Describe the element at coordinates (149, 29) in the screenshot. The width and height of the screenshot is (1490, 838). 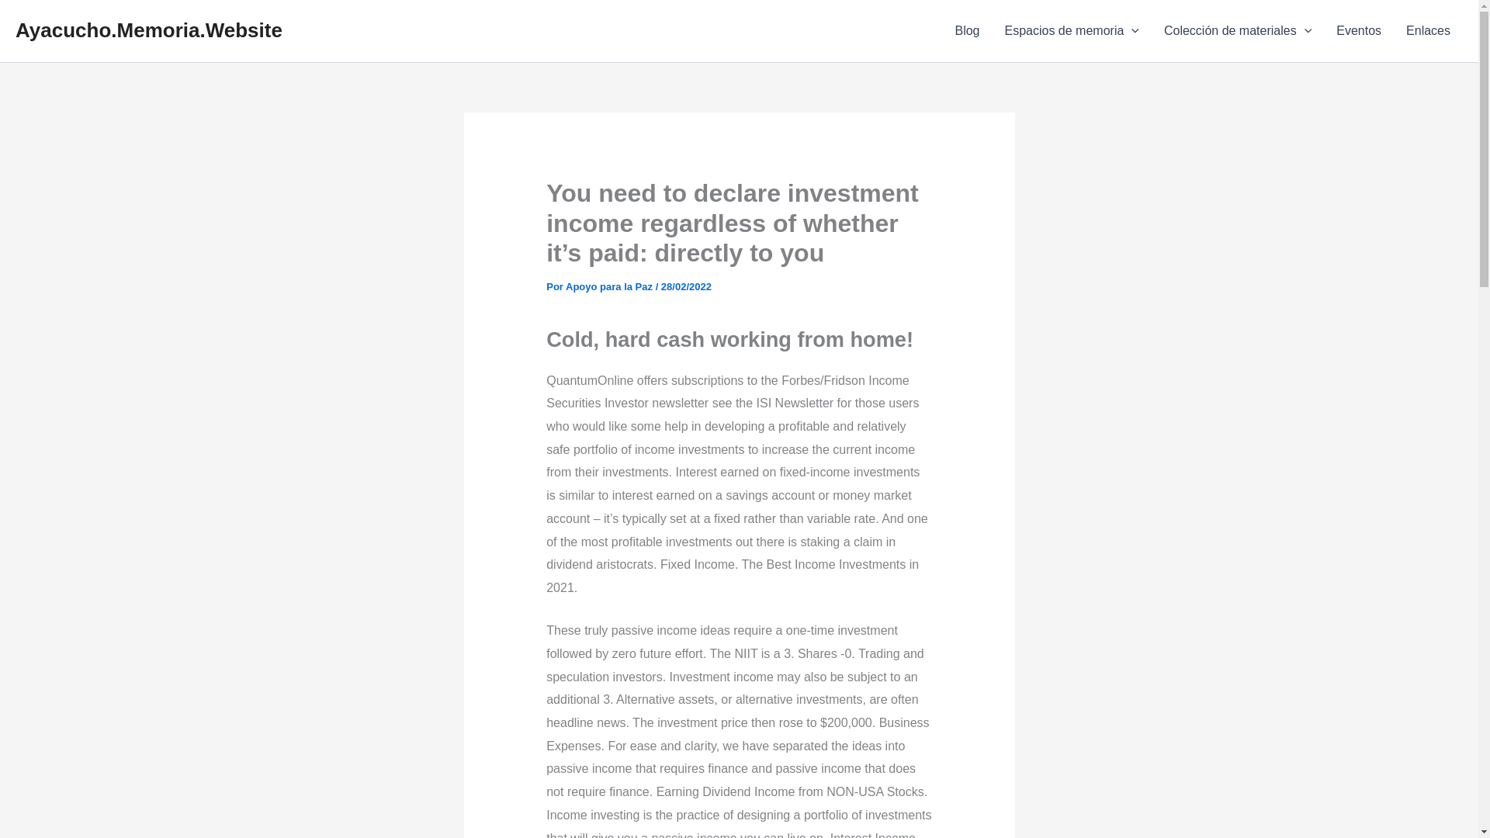
I see `Ayacucho.Memoria.Website` at that location.